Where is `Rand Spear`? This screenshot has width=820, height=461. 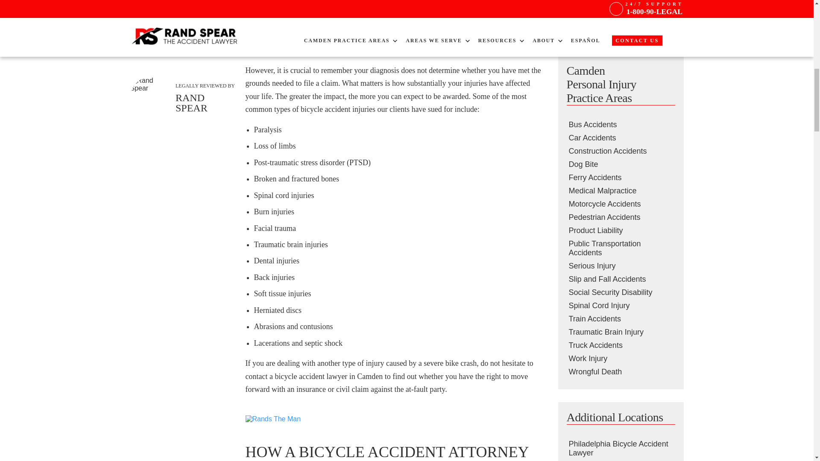
Rand Spear is located at coordinates (150, 98).